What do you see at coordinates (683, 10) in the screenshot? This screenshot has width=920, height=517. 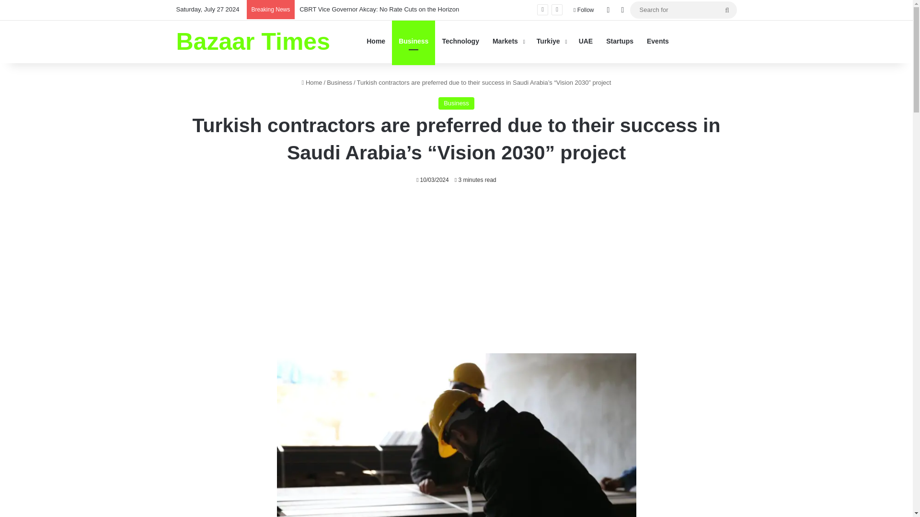 I see `Search for` at bounding box center [683, 10].